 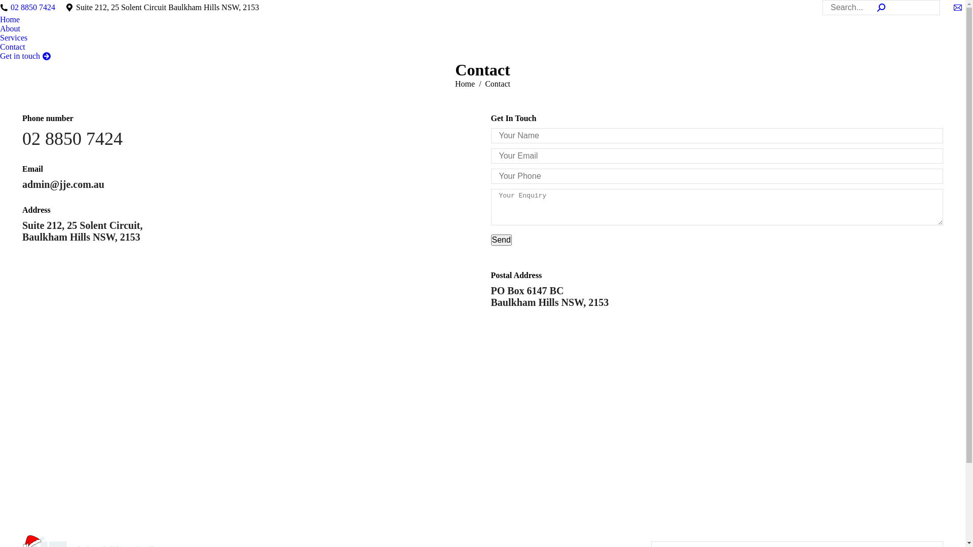 What do you see at coordinates (14, 38) in the screenshot?
I see `Services` at bounding box center [14, 38].